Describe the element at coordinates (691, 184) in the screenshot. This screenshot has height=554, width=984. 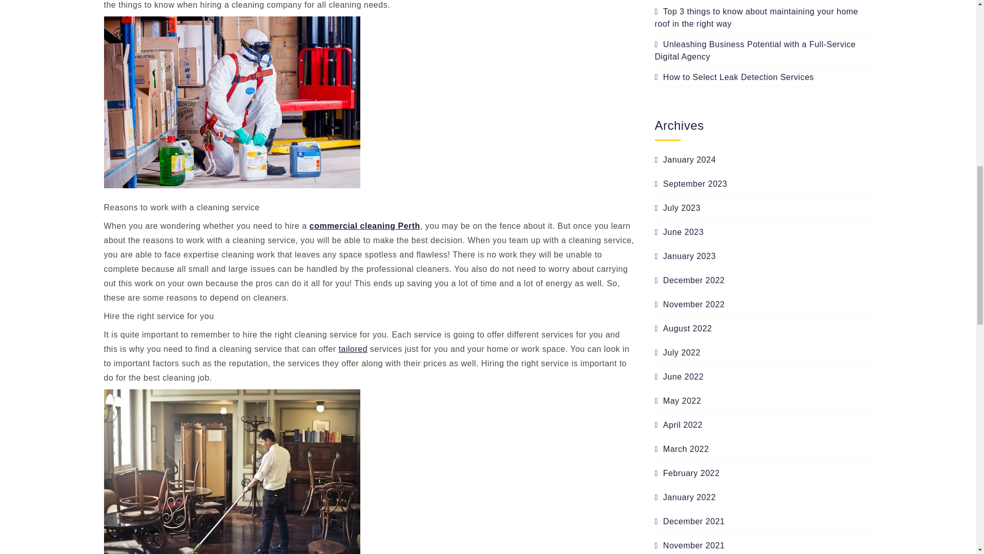
I see `September 2023` at that location.